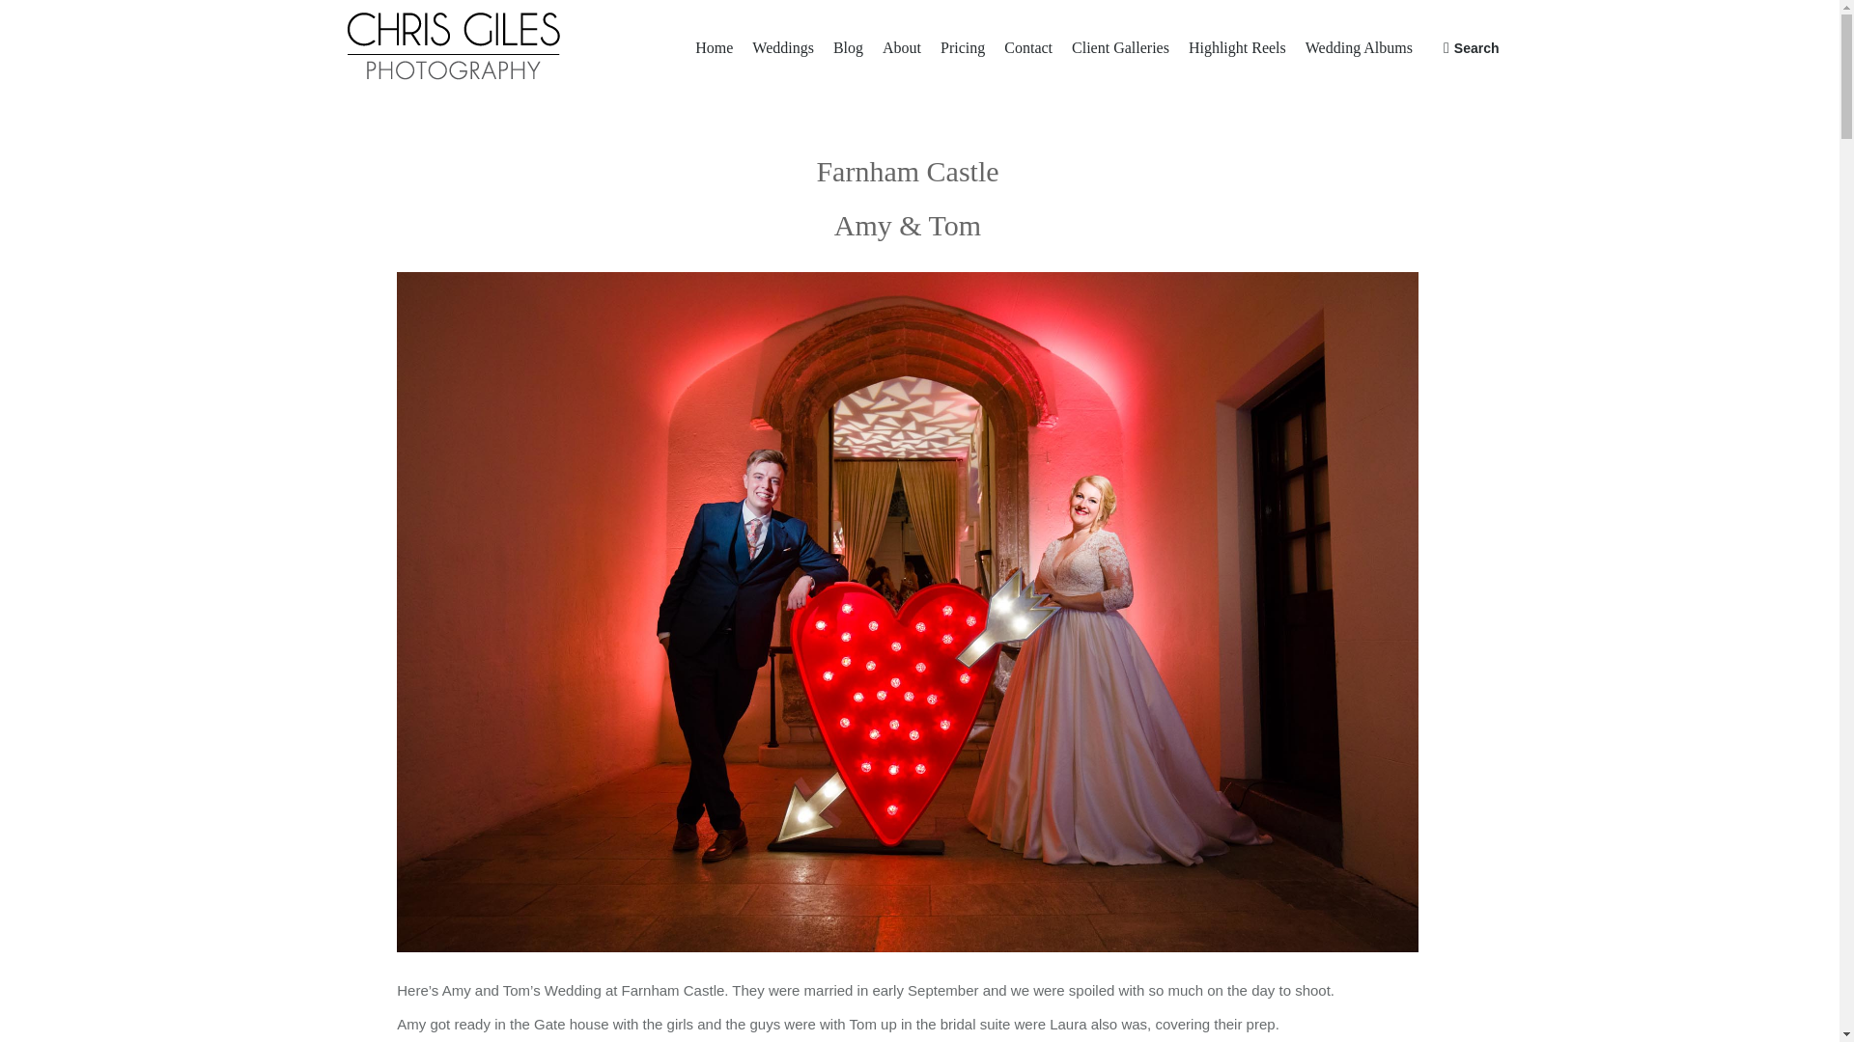 Image resolution: width=1854 pixels, height=1042 pixels. I want to click on Search, so click(1472, 48).